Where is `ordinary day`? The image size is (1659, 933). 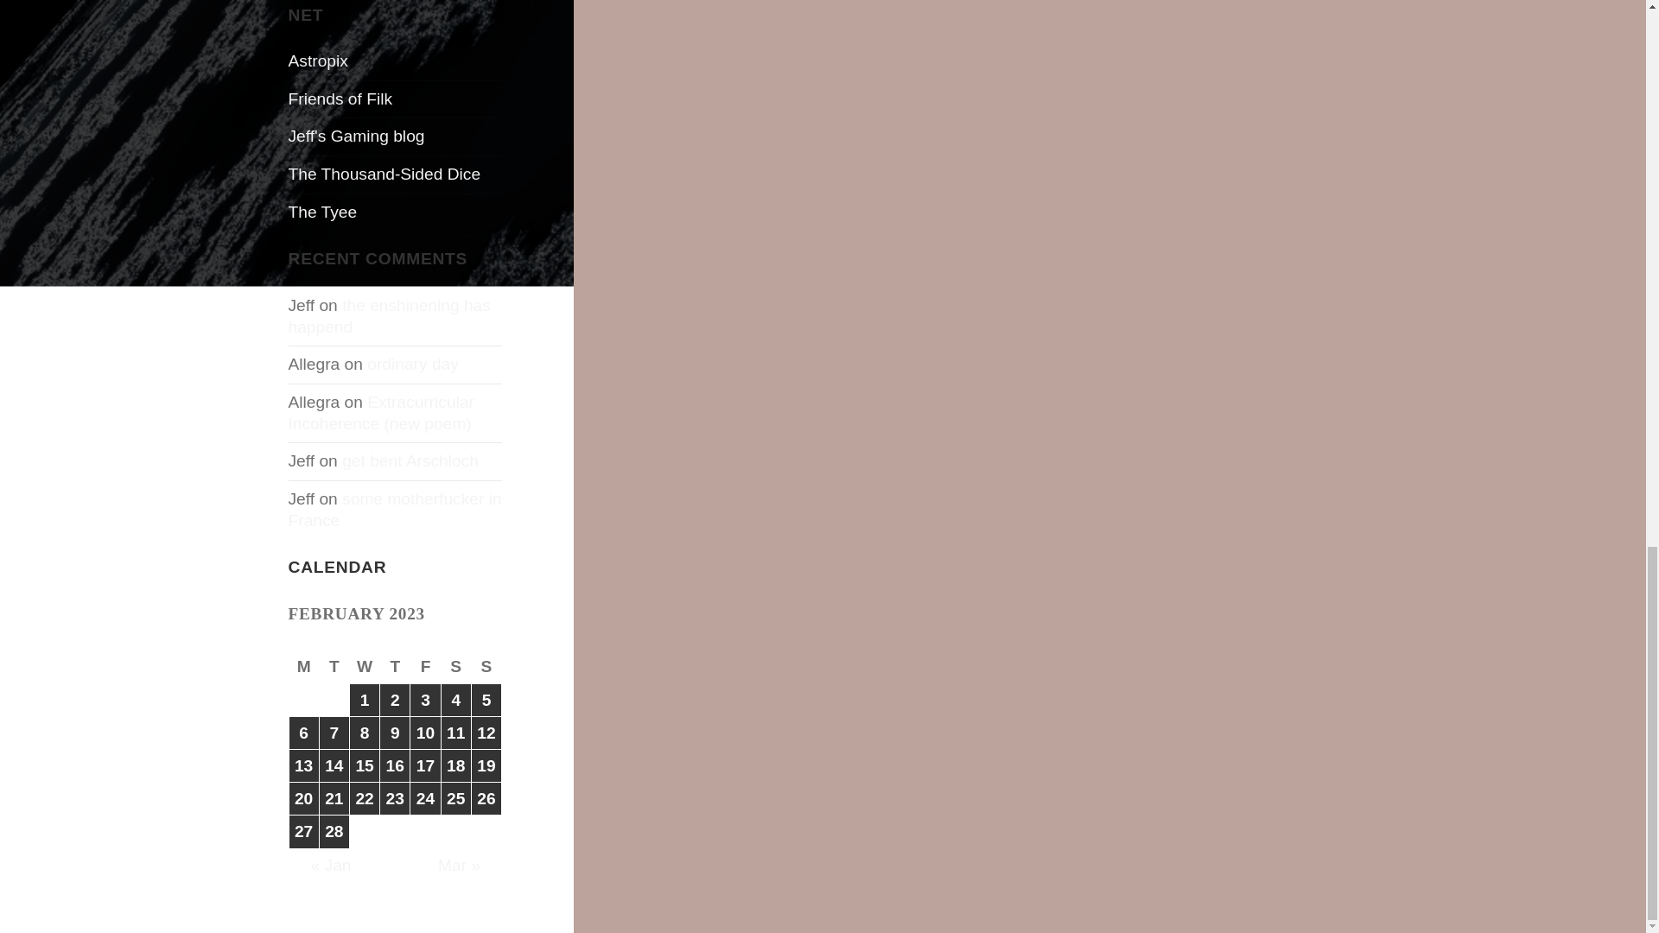
ordinary day is located at coordinates (413, 365).